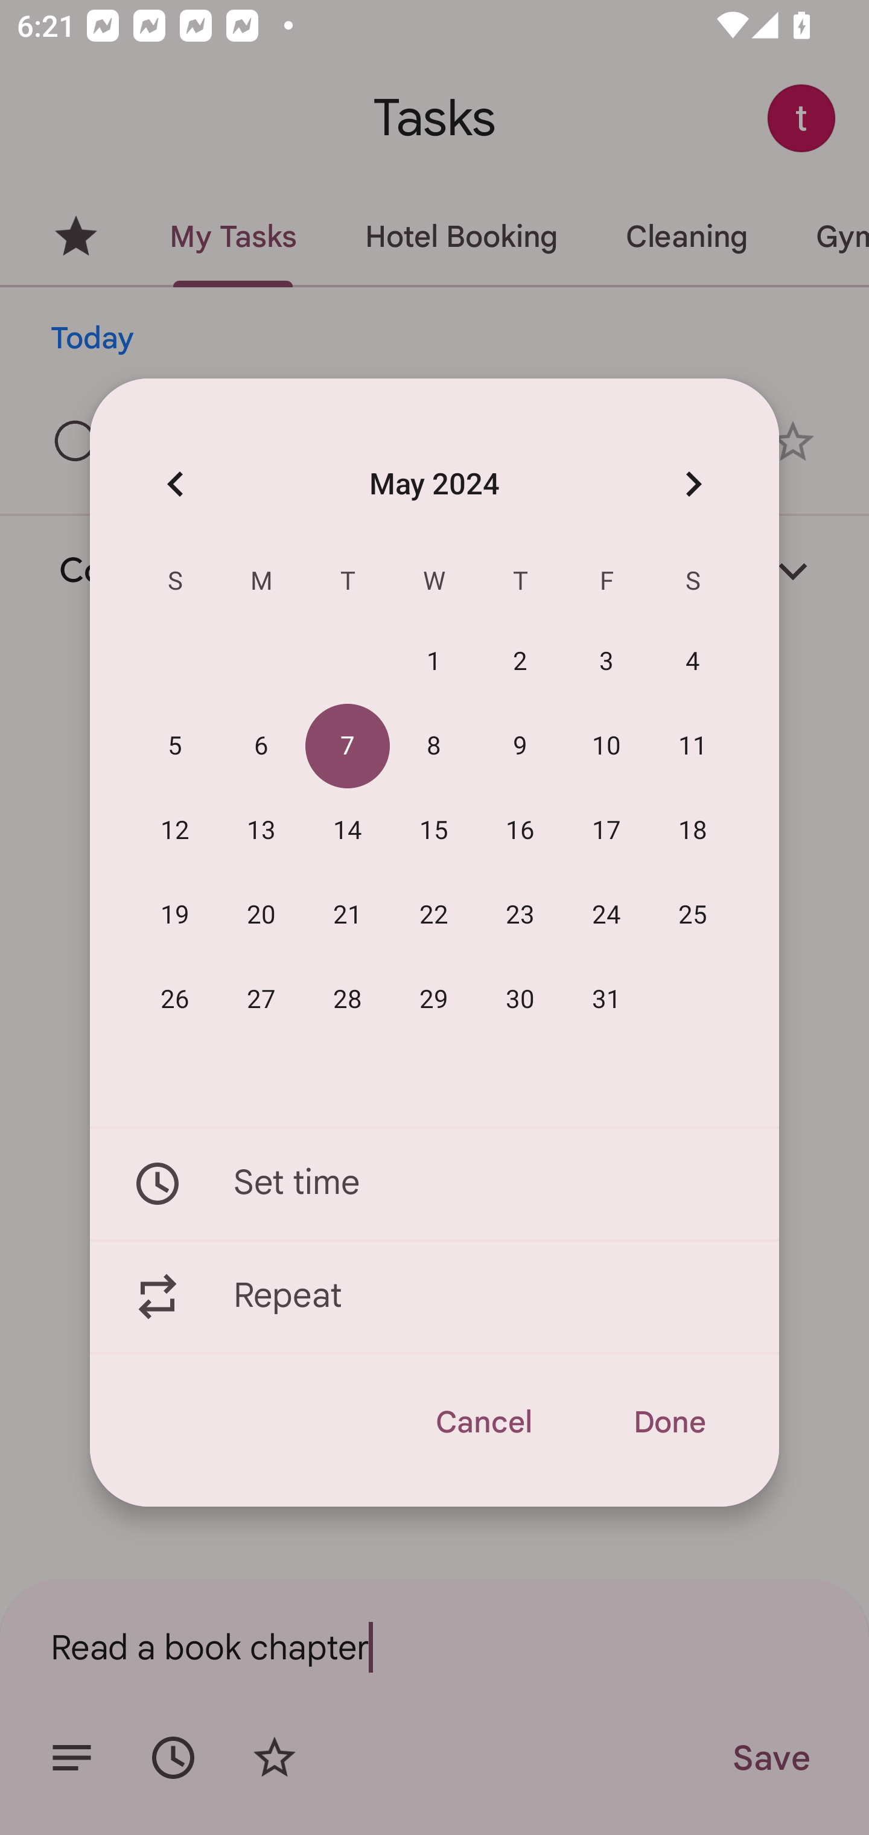  What do you see at coordinates (348, 747) in the screenshot?
I see `7 07 May 2024` at bounding box center [348, 747].